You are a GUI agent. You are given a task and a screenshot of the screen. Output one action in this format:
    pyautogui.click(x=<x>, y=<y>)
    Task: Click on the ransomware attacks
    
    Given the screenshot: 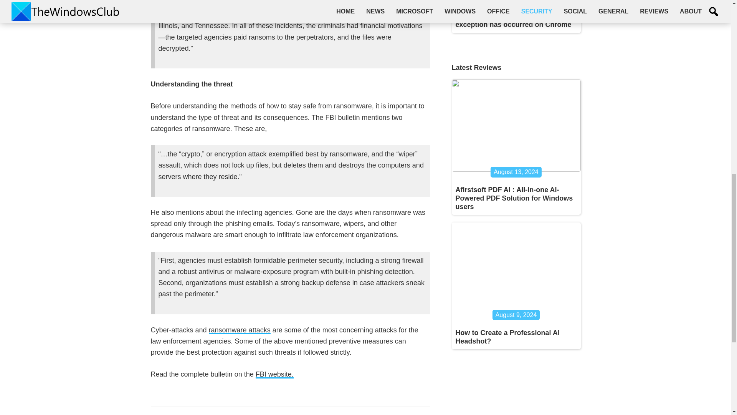 What is the action you would take?
    pyautogui.click(x=240, y=330)
    